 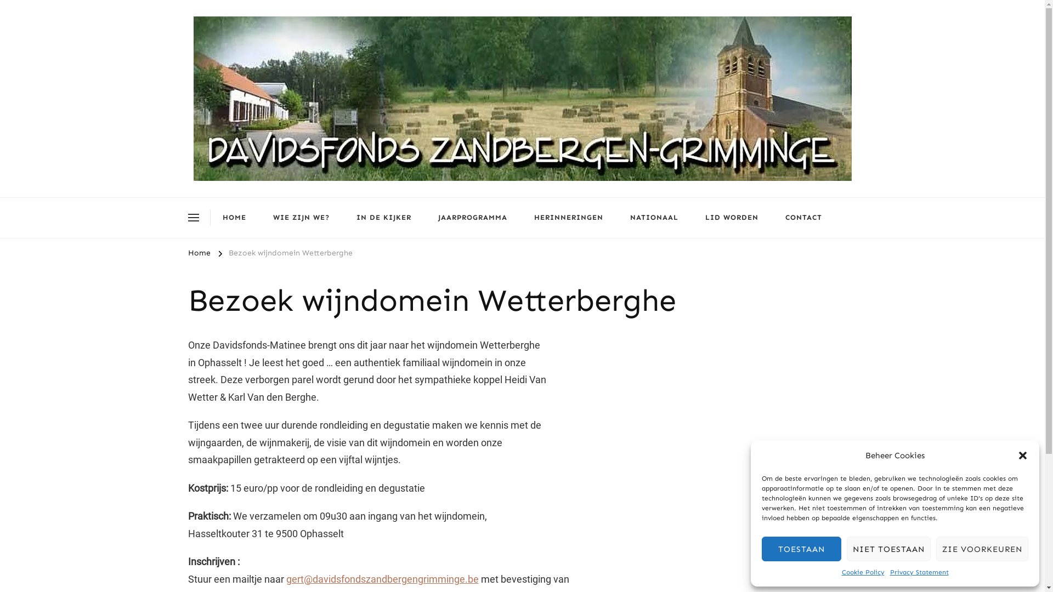 I want to click on NIET TOESTAAN, so click(x=888, y=549).